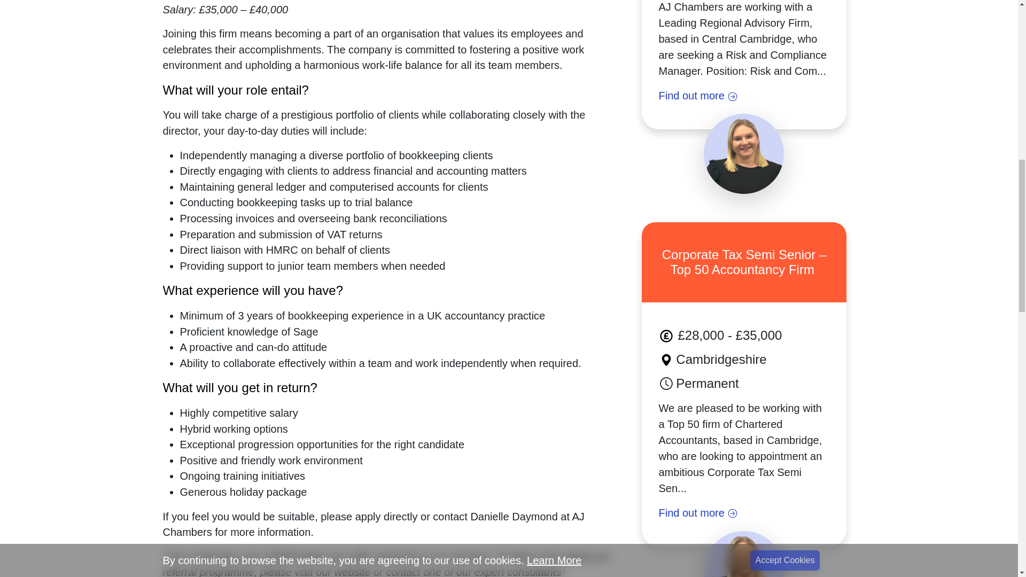 The width and height of the screenshot is (1026, 577). Describe the element at coordinates (744, 96) in the screenshot. I see `Find out more` at that location.